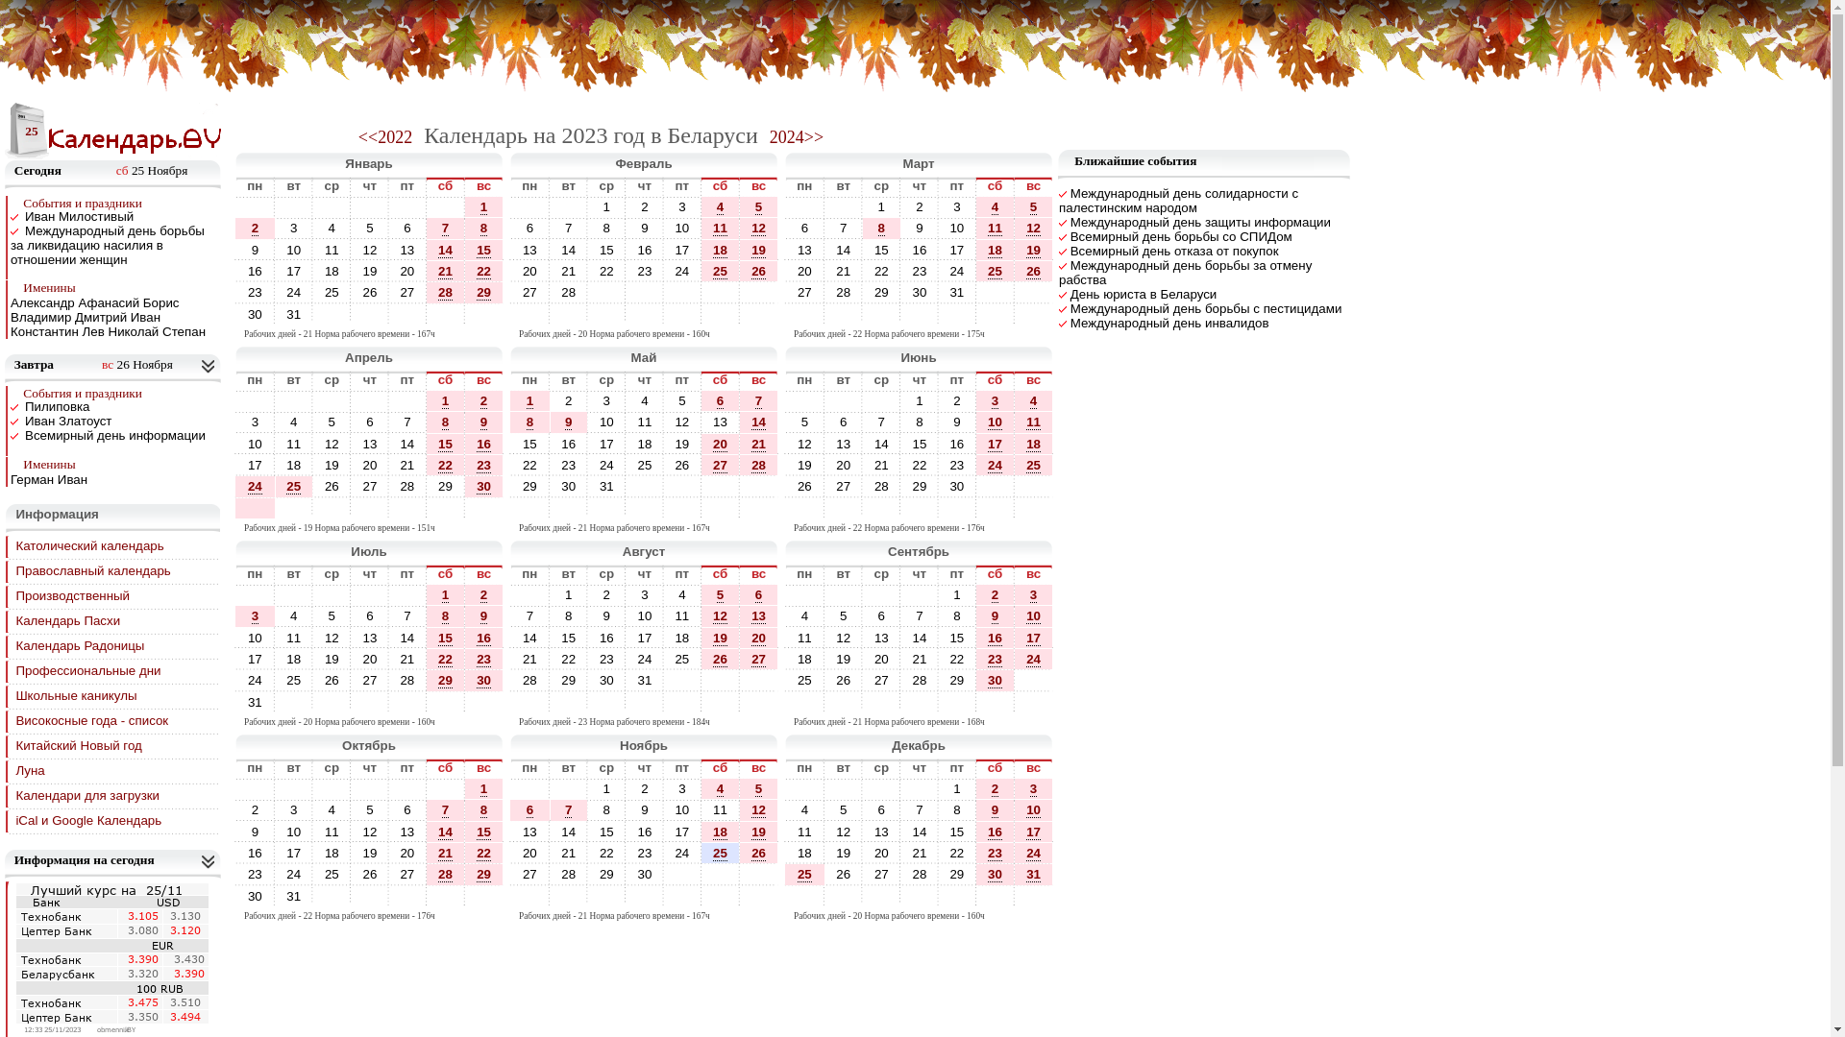 Image resolution: width=1845 pixels, height=1037 pixels. What do you see at coordinates (407, 509) in the screenshot?
I see ` ` at bounding box center [407, 509].